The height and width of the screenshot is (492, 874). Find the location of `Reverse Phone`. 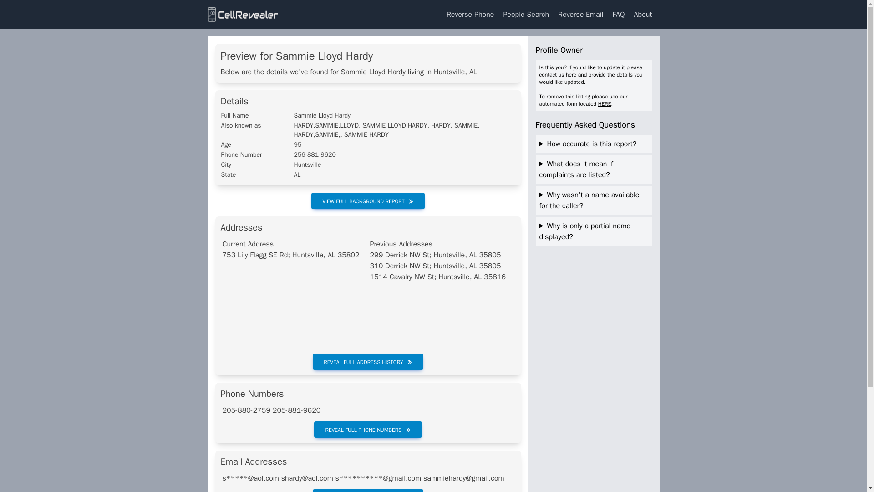

Reverse Phone is located at coordinates (470, 15).